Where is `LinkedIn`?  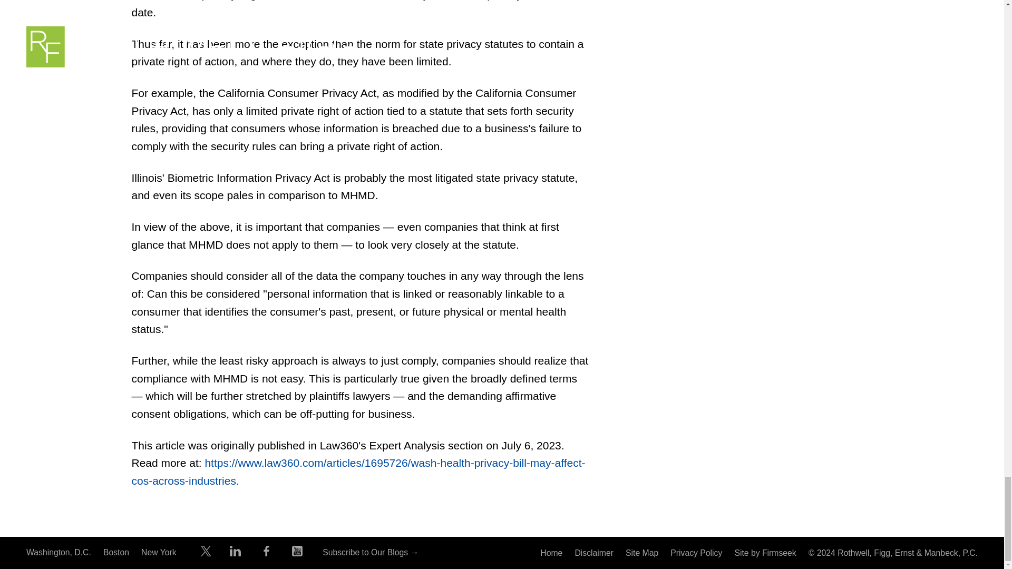 LinkedIn is located at coordinates (235, 553).